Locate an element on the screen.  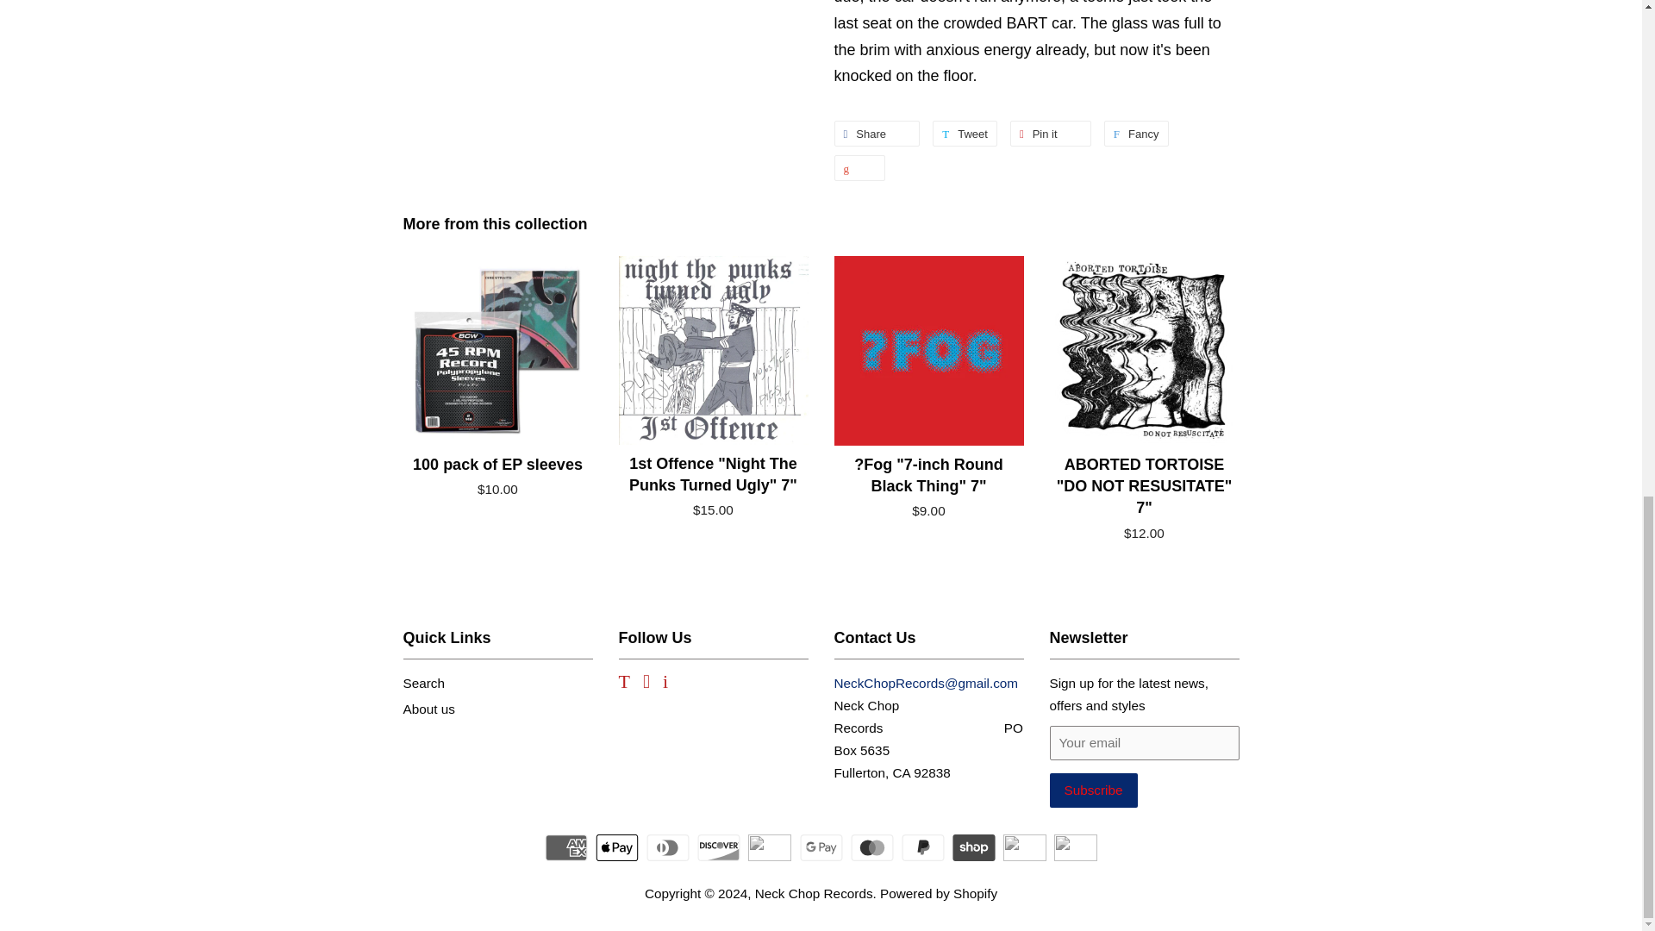
Pin on Pinterest is located at coordinates (1050, 133).